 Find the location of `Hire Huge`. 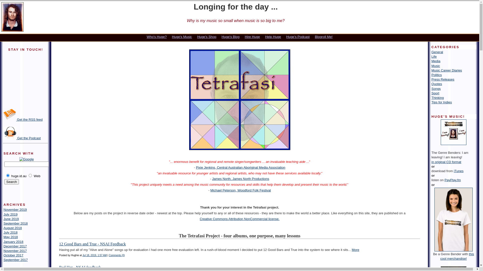

Hire Huge is located at coordinates (252, 37).